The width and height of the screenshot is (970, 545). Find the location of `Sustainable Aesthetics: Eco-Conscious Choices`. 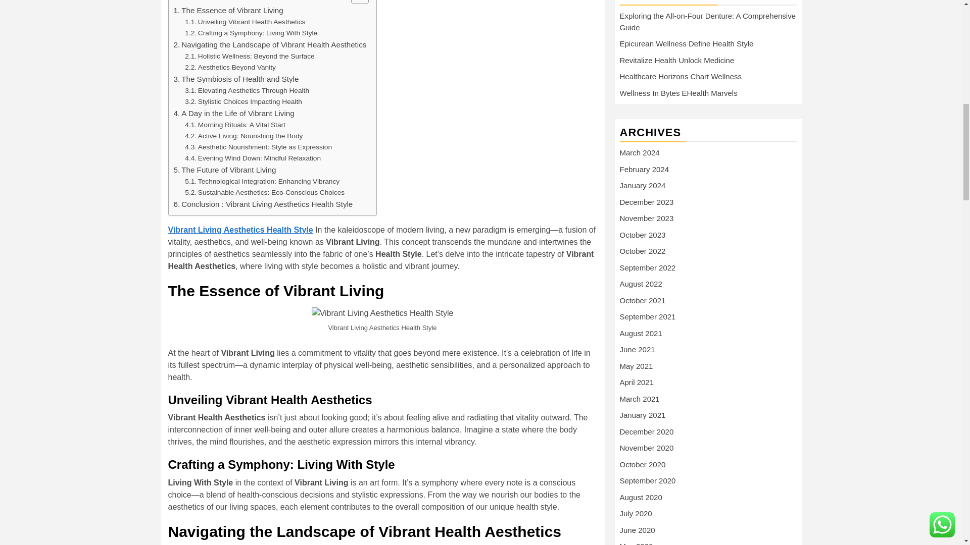

Sustainable Aesthetics: Eco-Conscious Choices is located at coordinates (265, 193).